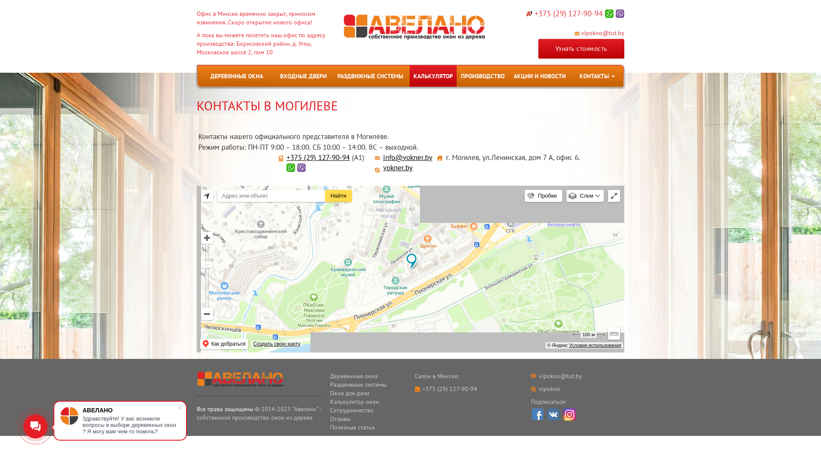 The width and height of the screenshot is (821, 462). What do you see at coordinates (570, 415) in the screenshot?
I see `instagram` at bounding box center [570, 415].